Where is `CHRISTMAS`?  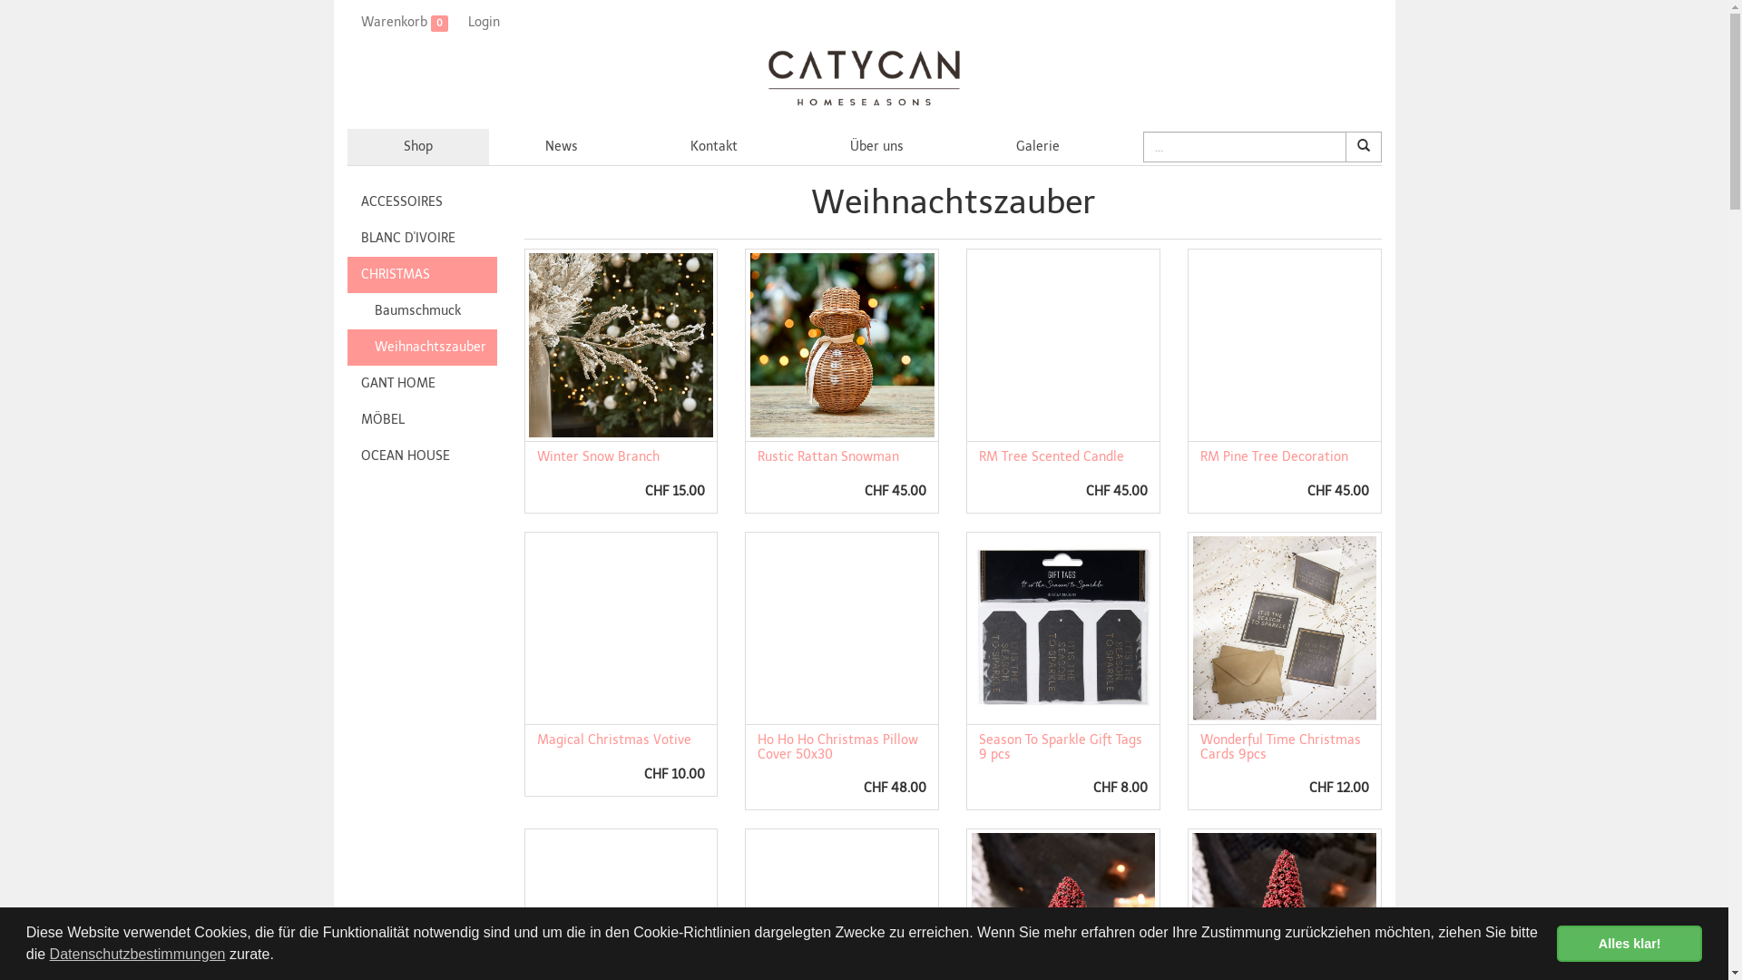
CHRISTMAS is located at coordinates (421, 275).